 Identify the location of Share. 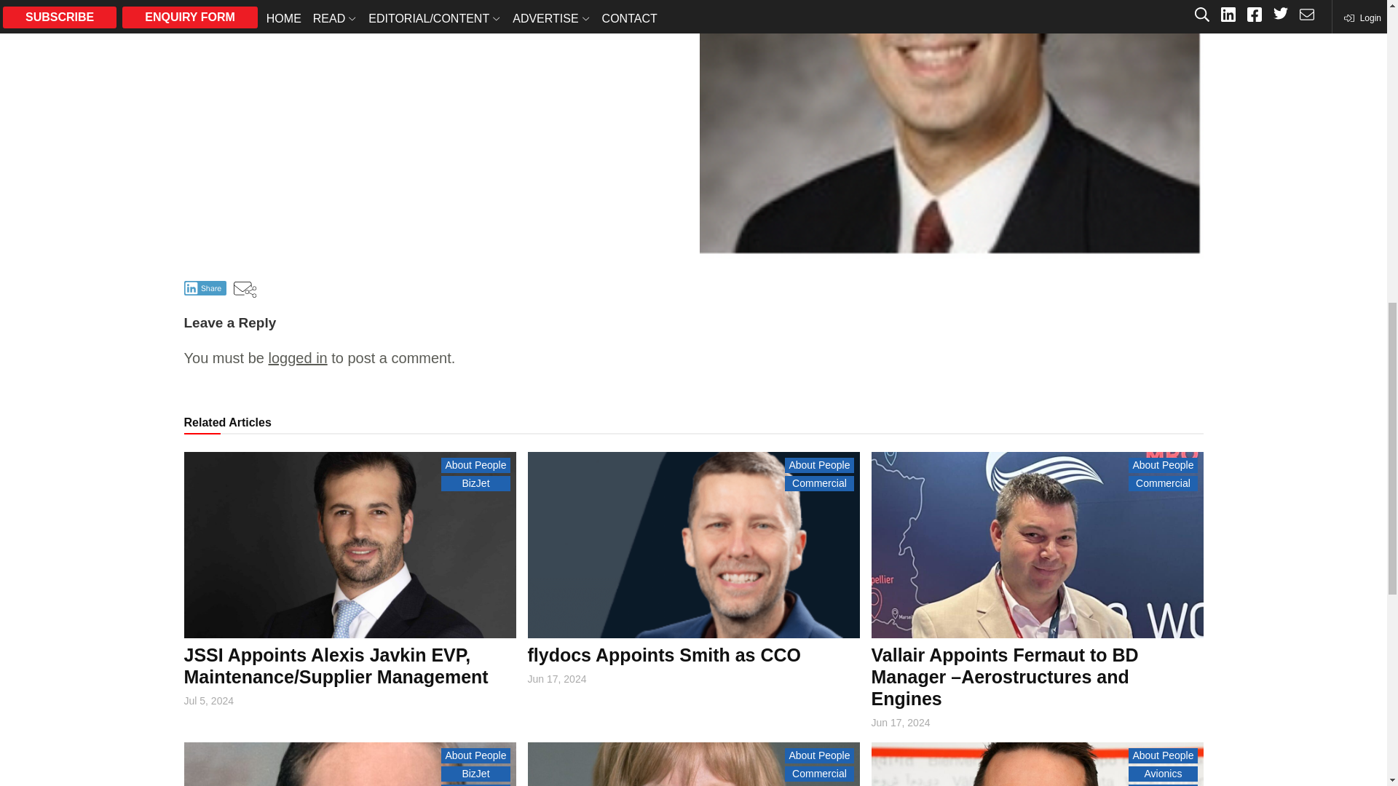
(205, 288).